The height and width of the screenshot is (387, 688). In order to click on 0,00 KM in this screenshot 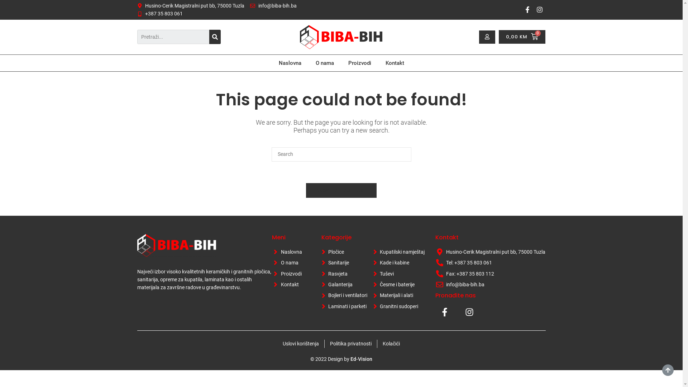, I will do `click(522, 37)`.